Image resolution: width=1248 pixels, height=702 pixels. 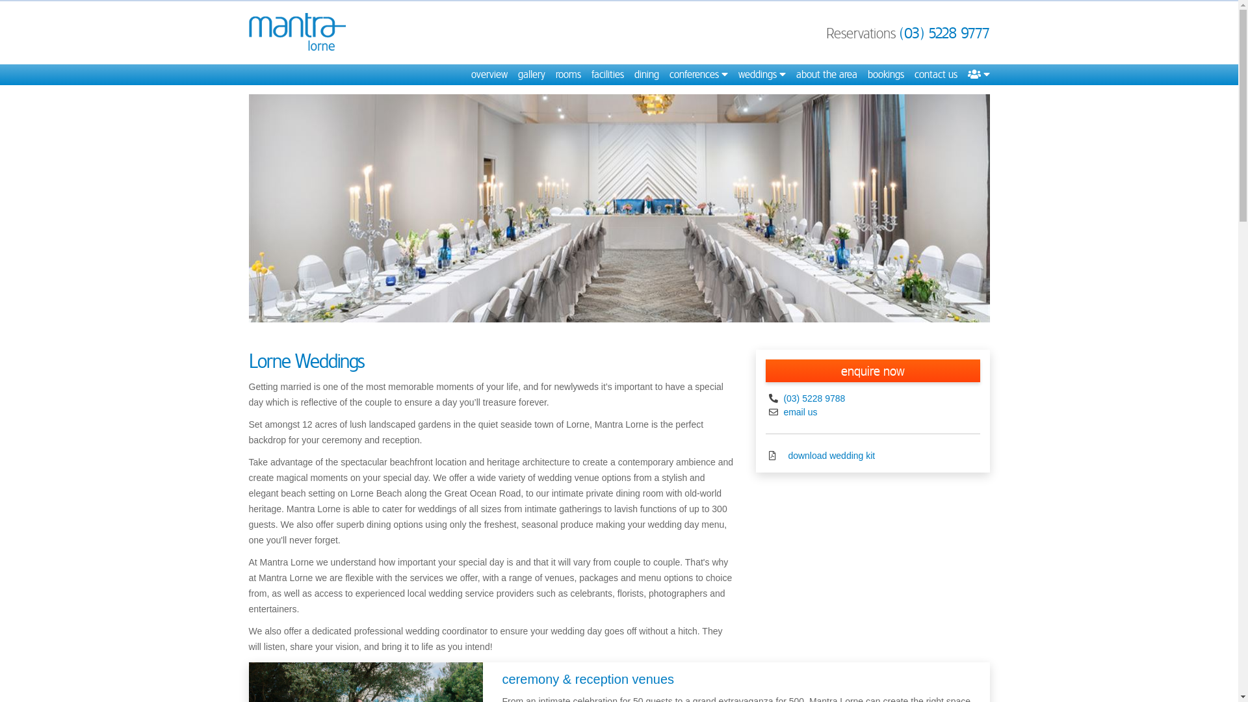 What do you see at coordinates (935, 75) in the screenshot?
I see `contact us` at bounding box center [935, 75].